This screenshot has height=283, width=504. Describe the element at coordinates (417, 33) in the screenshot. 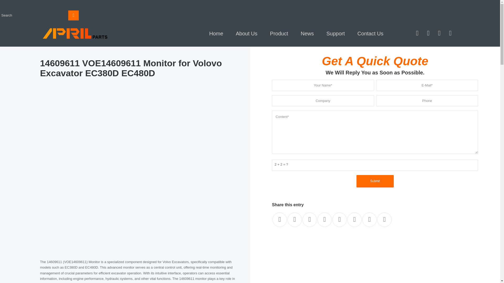

I see `Youtube` at that location.